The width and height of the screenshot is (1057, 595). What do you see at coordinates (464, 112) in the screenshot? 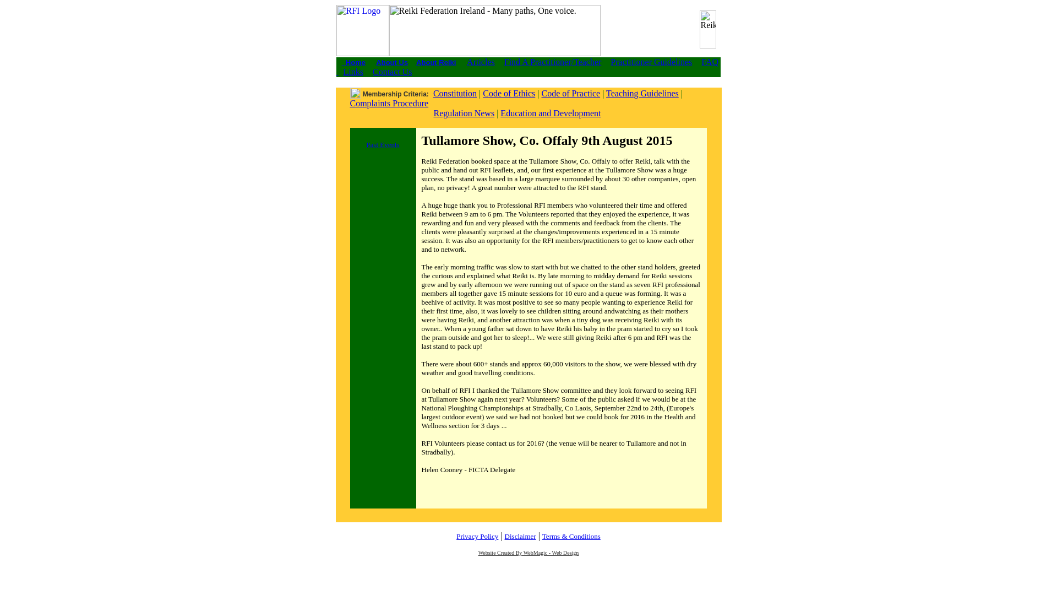
I see `Regulation News` at bounding box center [464, 112].